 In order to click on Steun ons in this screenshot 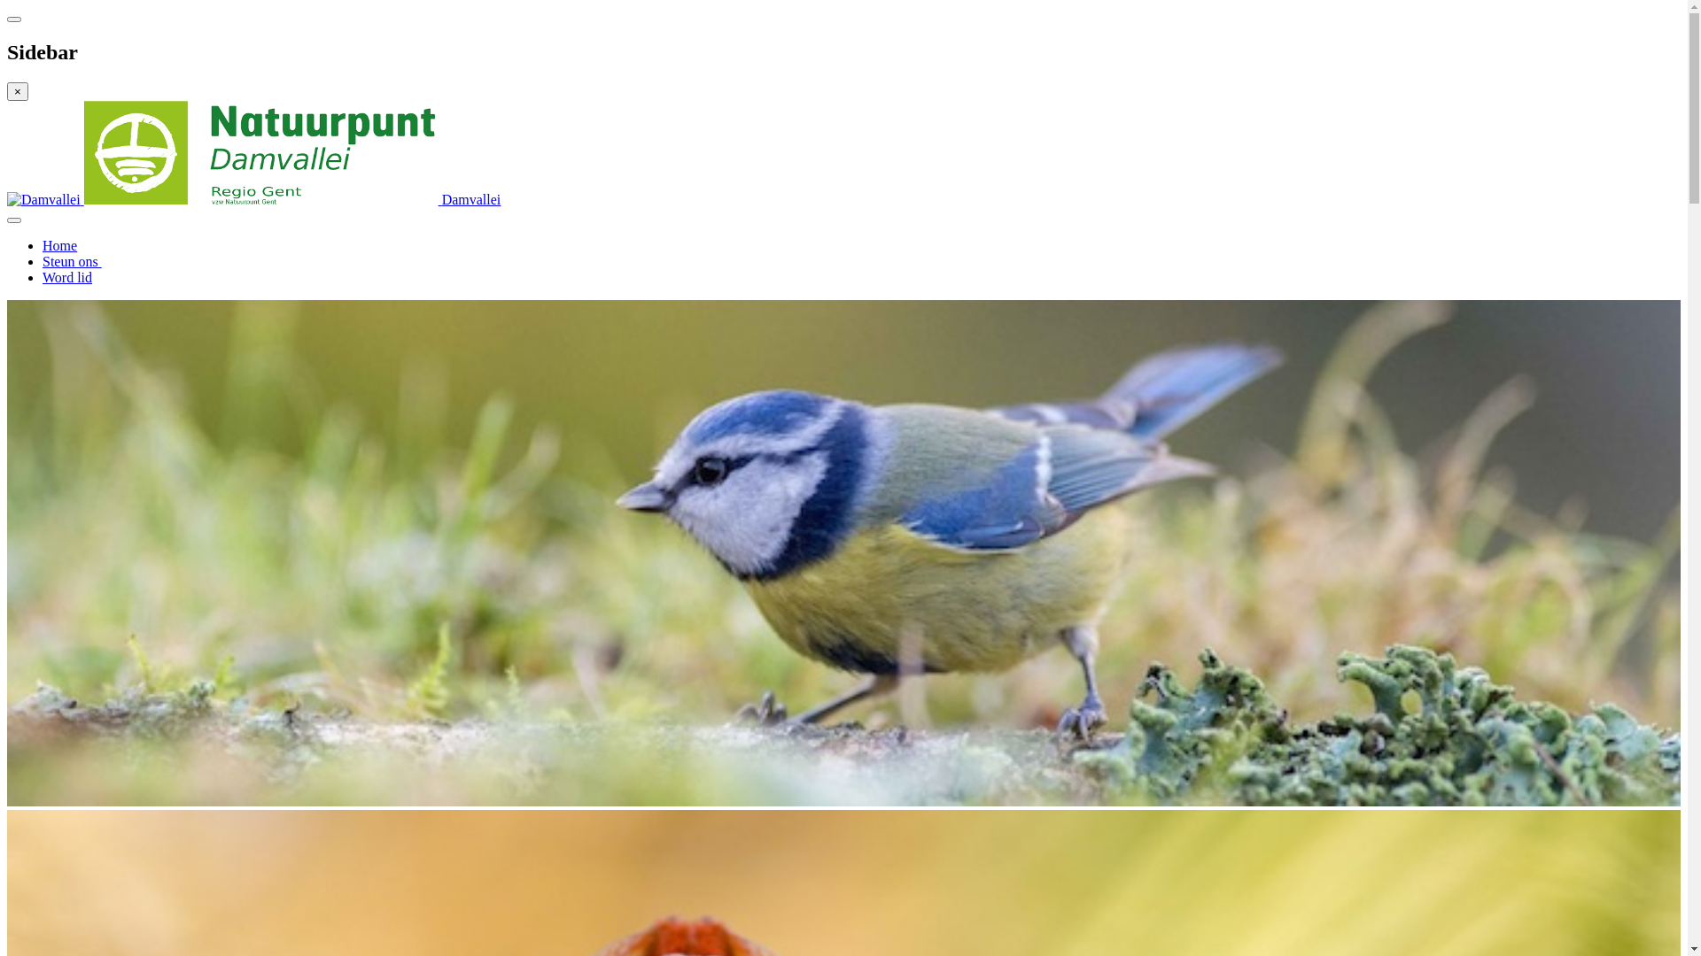, I will do `click(73, 262)`.